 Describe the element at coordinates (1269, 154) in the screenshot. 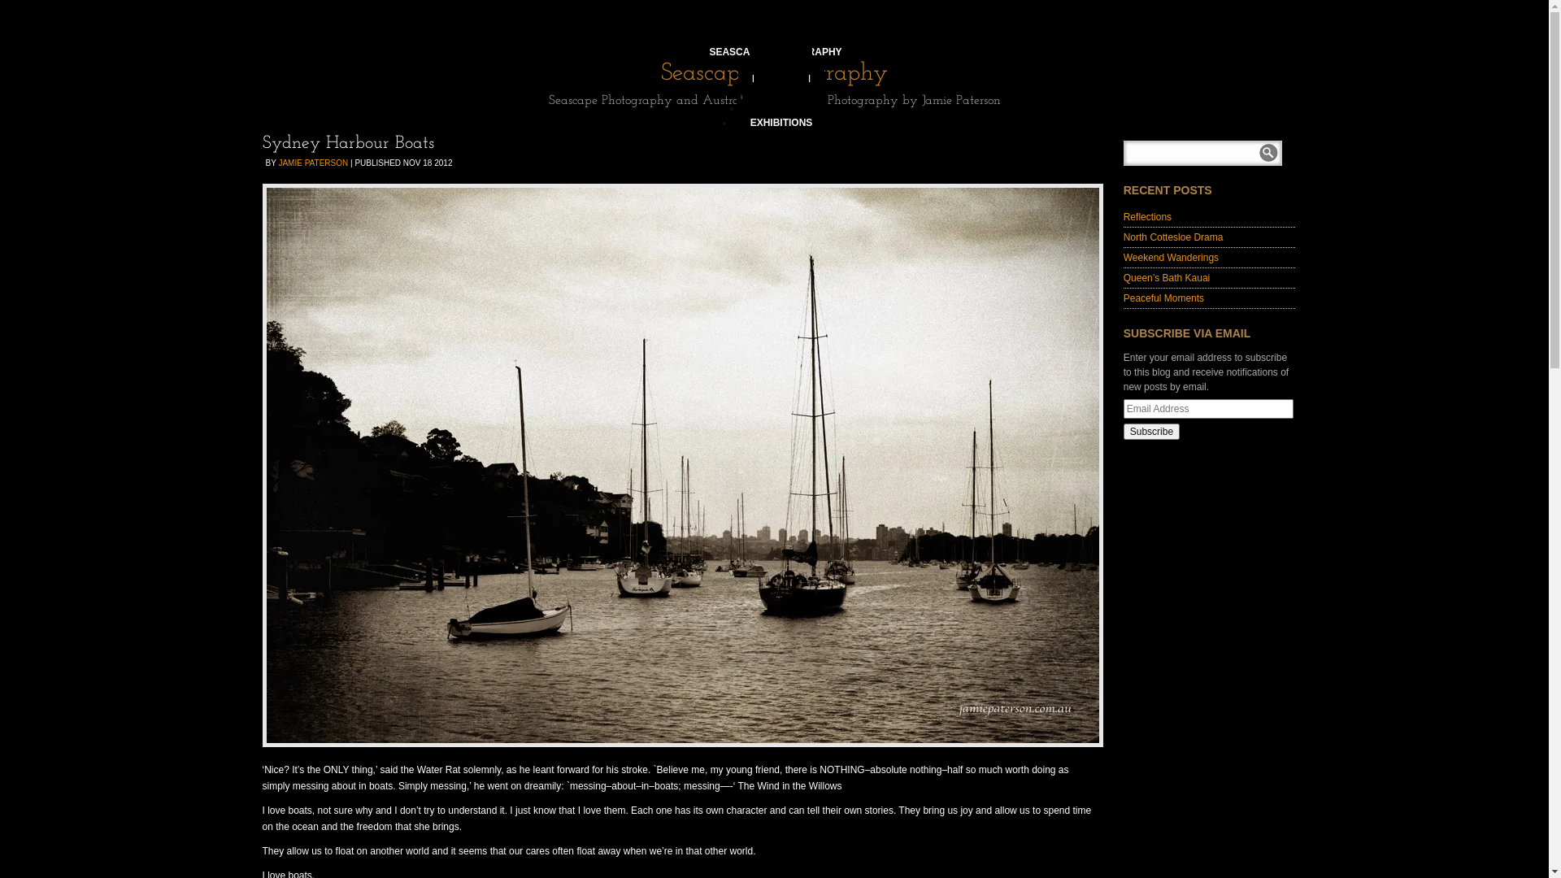

I see `Search` at that location.